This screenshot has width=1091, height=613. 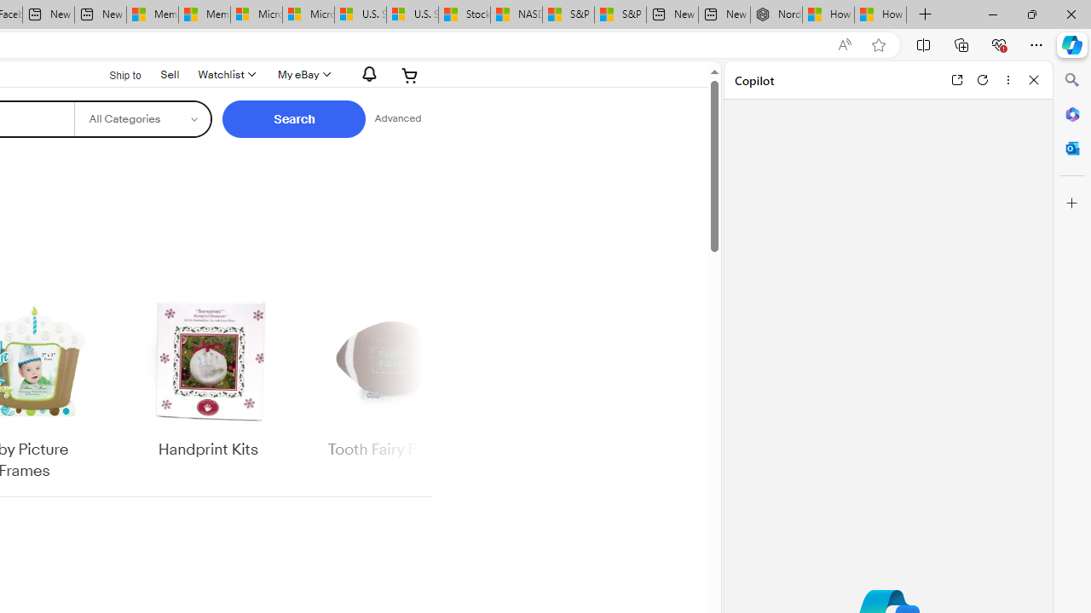 I want to click on Sell, so click(x=170, y=74).